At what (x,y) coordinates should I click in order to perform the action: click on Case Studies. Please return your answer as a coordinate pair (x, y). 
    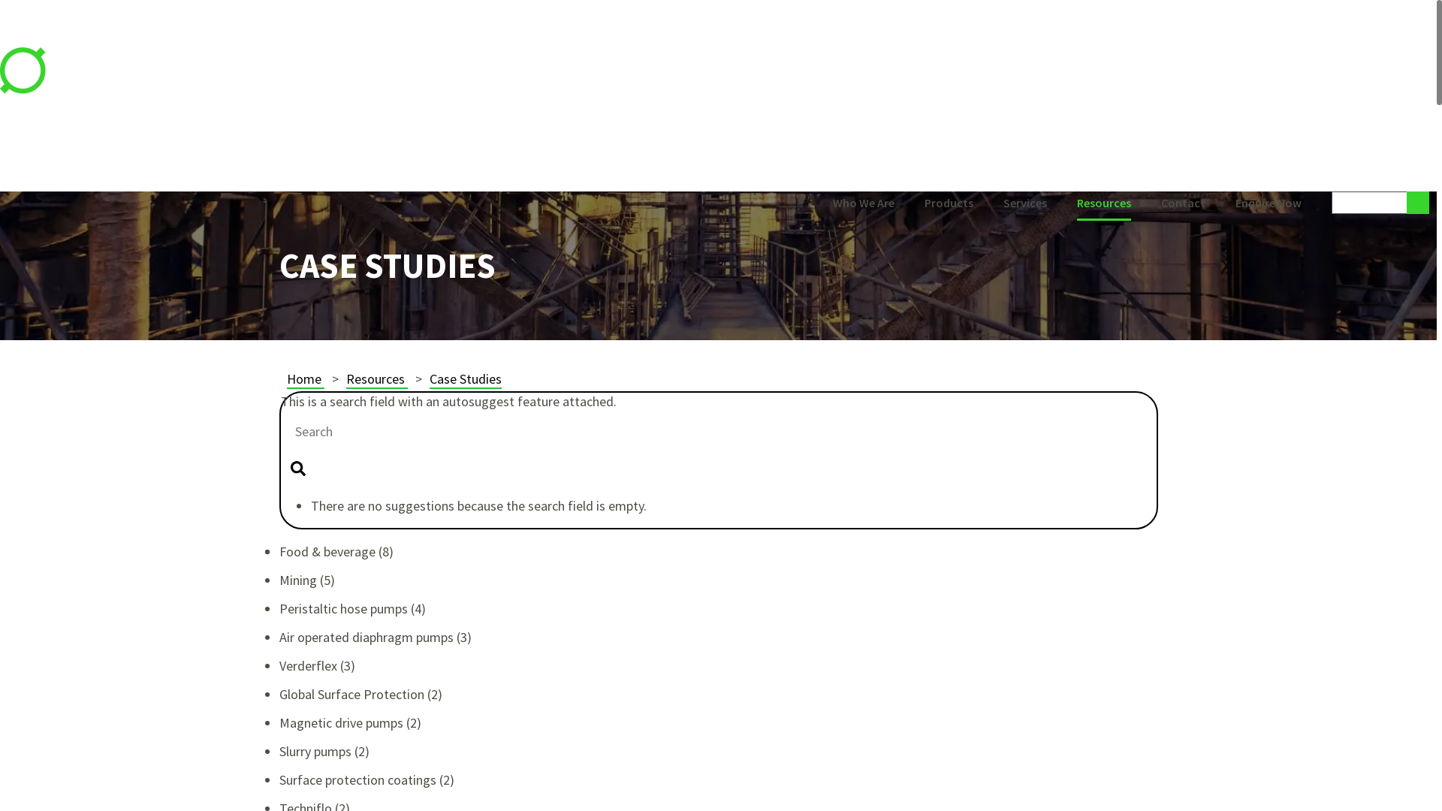
    Looking at the image, I should click on (466, 380).